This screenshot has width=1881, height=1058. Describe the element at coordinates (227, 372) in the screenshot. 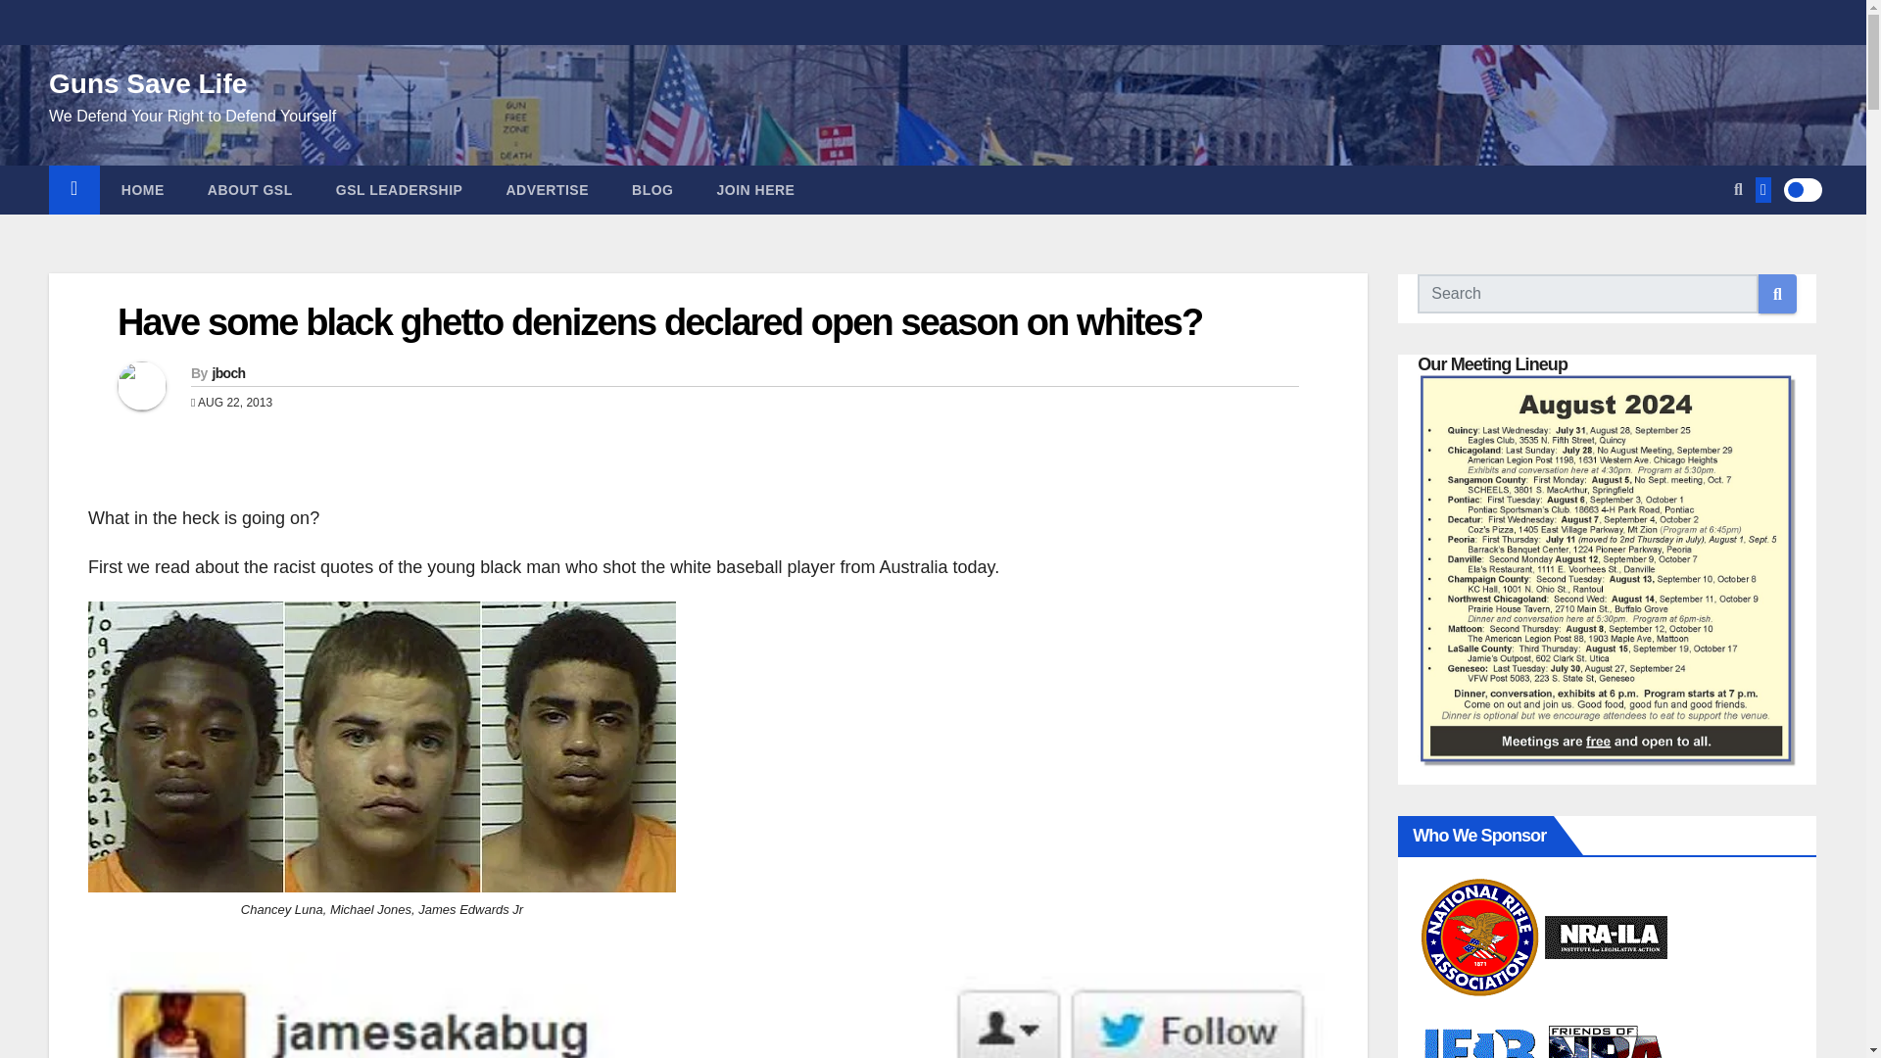

I see `jboch` at that location.